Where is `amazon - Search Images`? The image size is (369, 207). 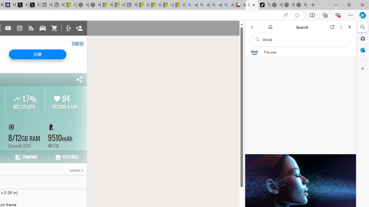
amazon - Search Images is located at coordinates (216, 5).